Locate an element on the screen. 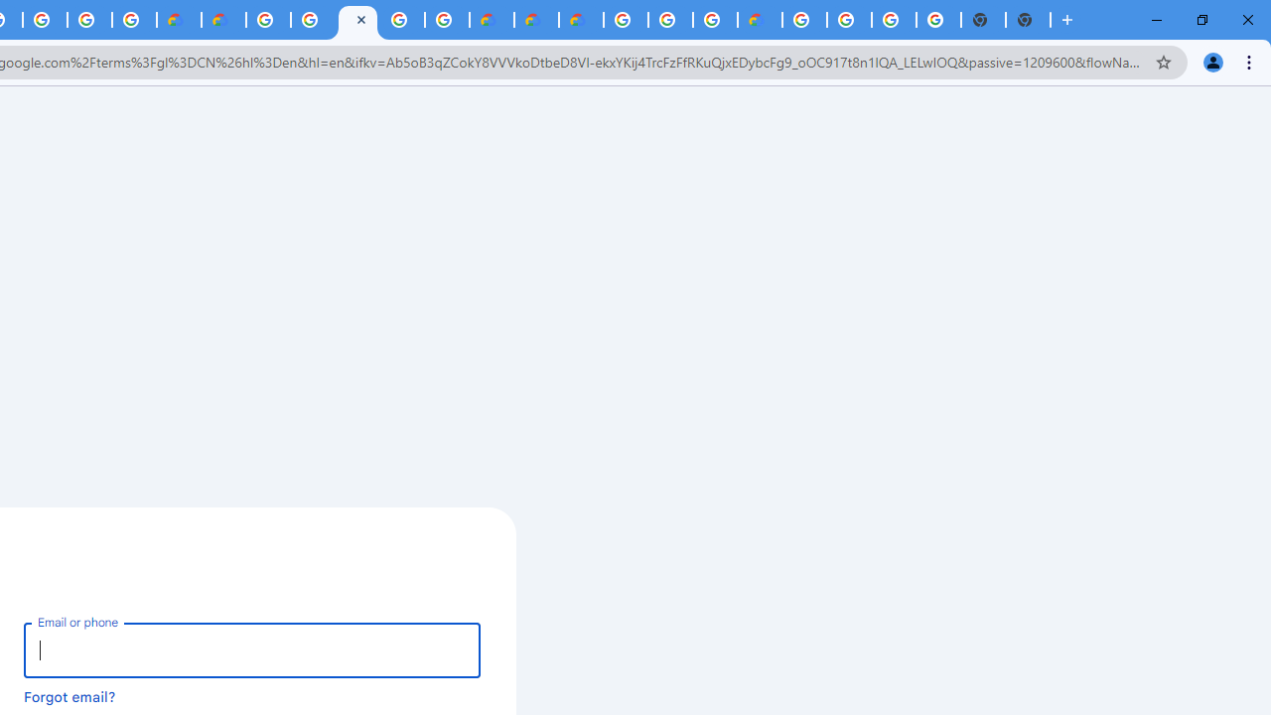 Image resolution: width=1271 pixels, height=715 pixels. New Tab is located at coordinates (1028, 20).